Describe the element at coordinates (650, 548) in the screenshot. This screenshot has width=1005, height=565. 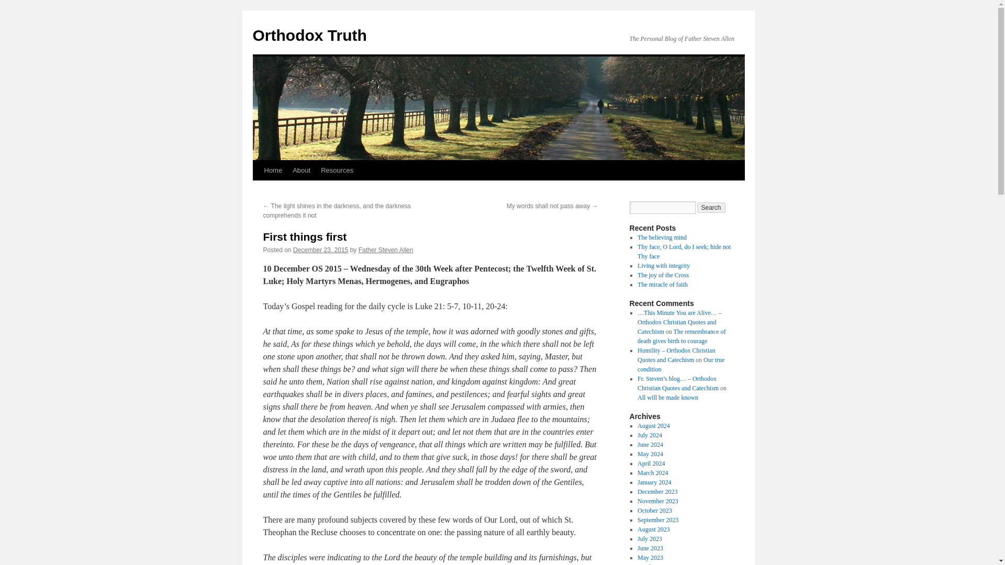
I see `June 2023` at that location.